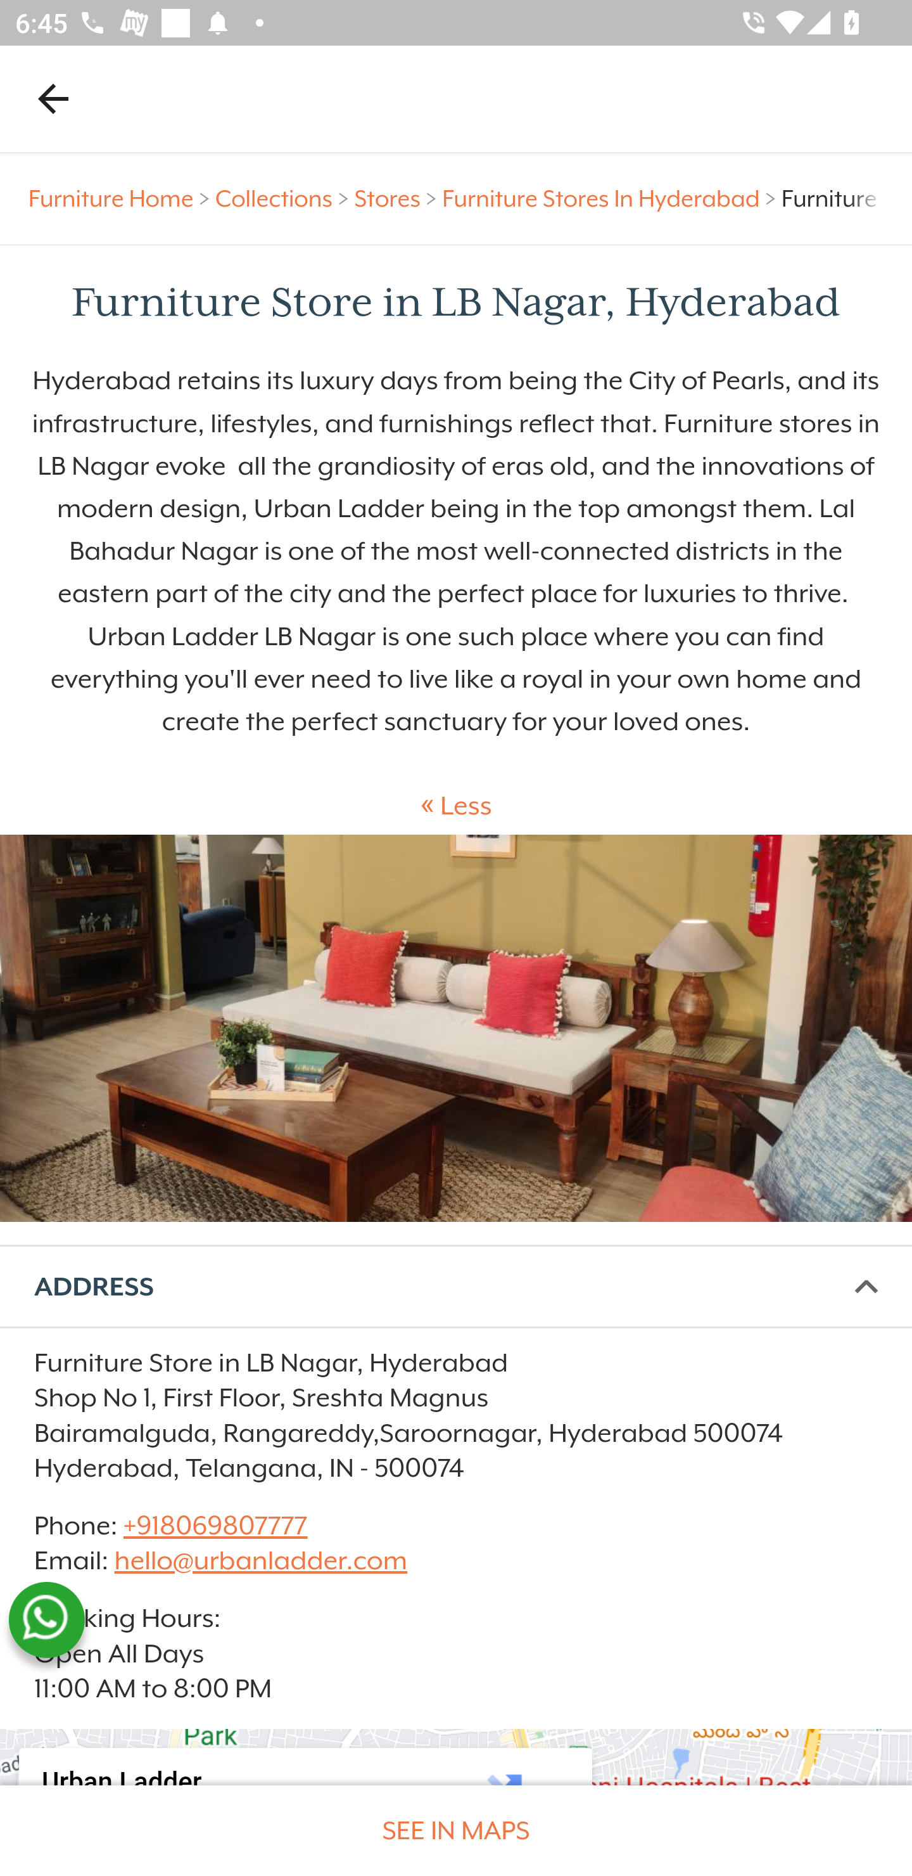 The width and height of the screenshot is (912, 1876). What do you see at coordinates (456, 806) in the screenshot?
I see `« Less` at bounding box center [456, 806].